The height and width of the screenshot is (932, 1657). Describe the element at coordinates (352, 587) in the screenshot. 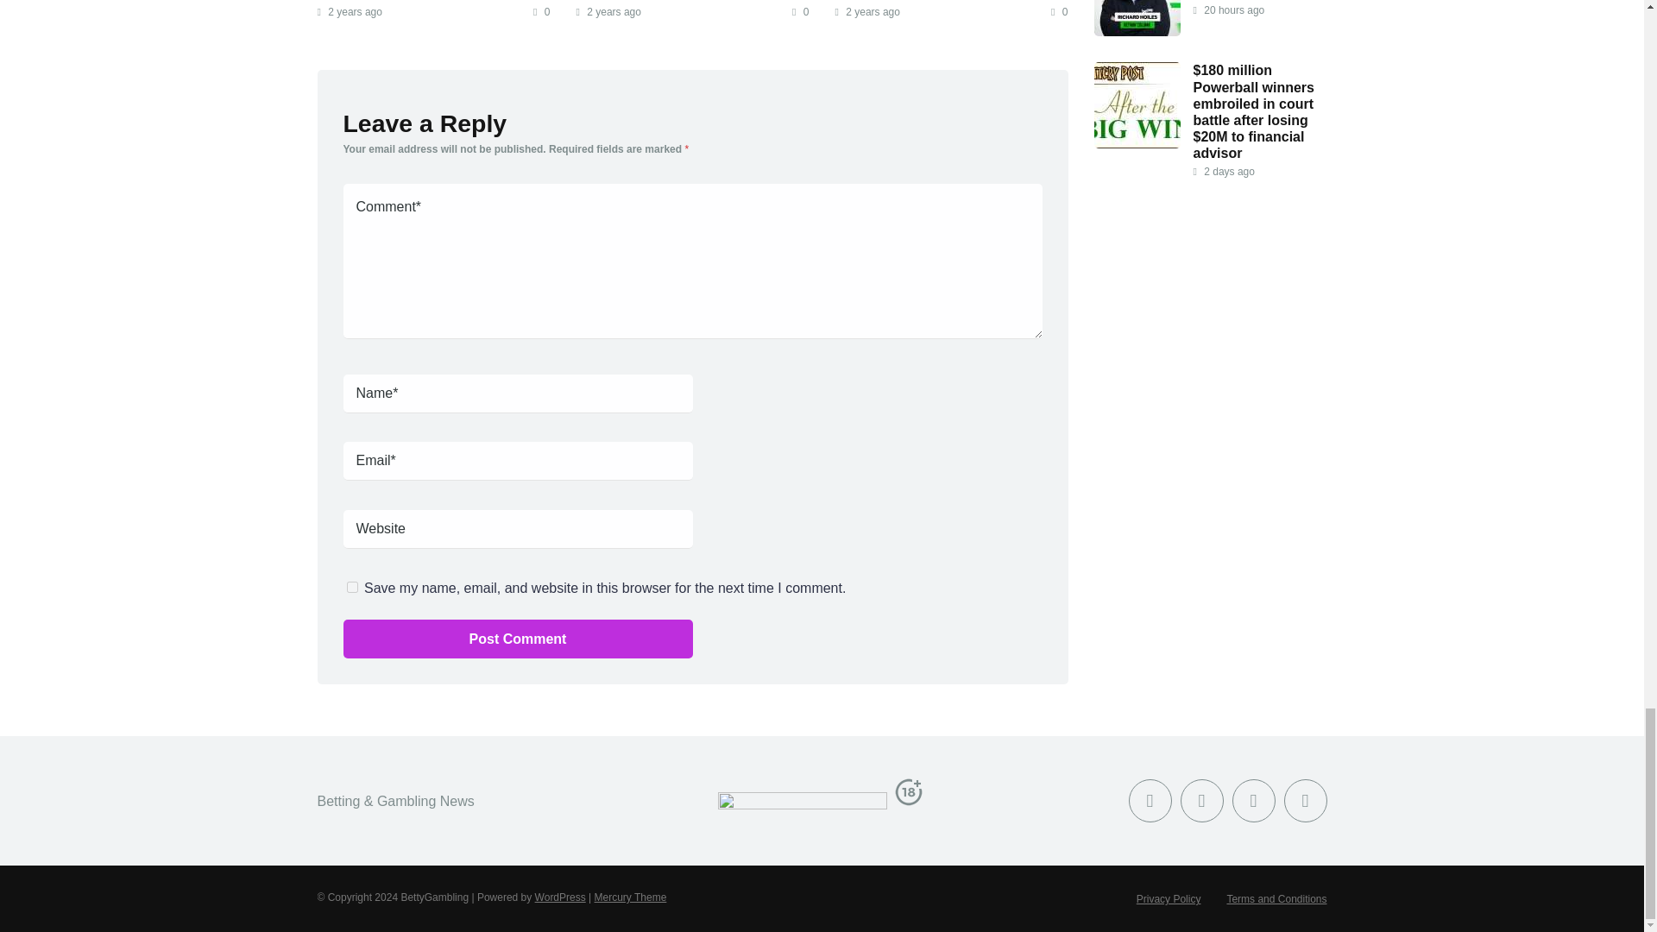

I see `yes` at that location.